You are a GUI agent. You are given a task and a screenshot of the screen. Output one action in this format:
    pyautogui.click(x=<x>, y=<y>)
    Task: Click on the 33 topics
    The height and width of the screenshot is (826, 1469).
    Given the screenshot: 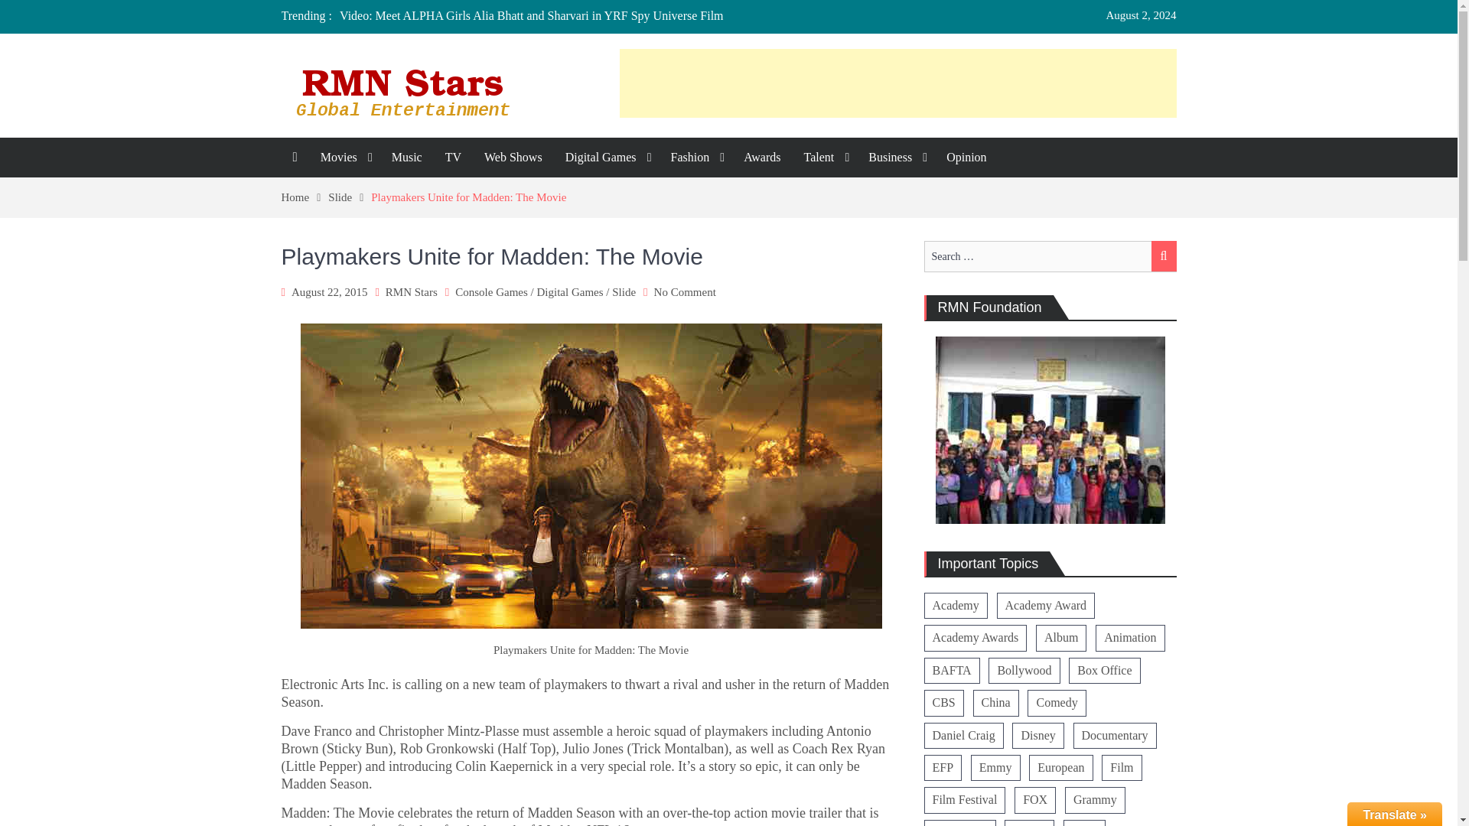 What is the action you would take?
    pyautogui.click(x=963, y=736)
    